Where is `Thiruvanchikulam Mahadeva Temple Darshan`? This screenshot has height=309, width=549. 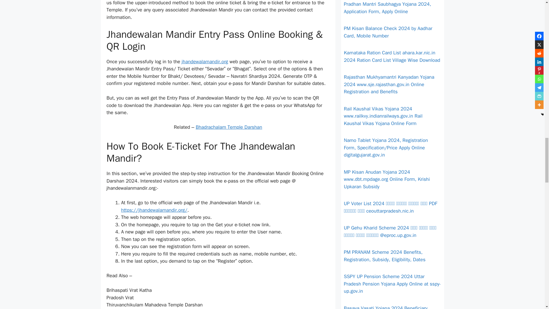 Thiruvanchikulam Mahadeva Temple Darshan is located at coordinates (154, 305).